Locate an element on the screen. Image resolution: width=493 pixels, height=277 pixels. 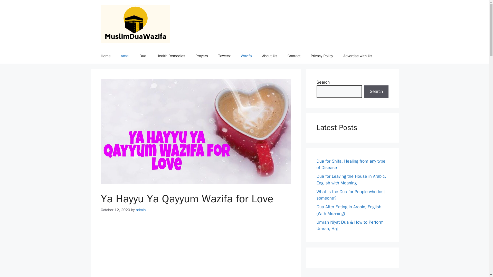
About Us is located at coordinates (270, 56).